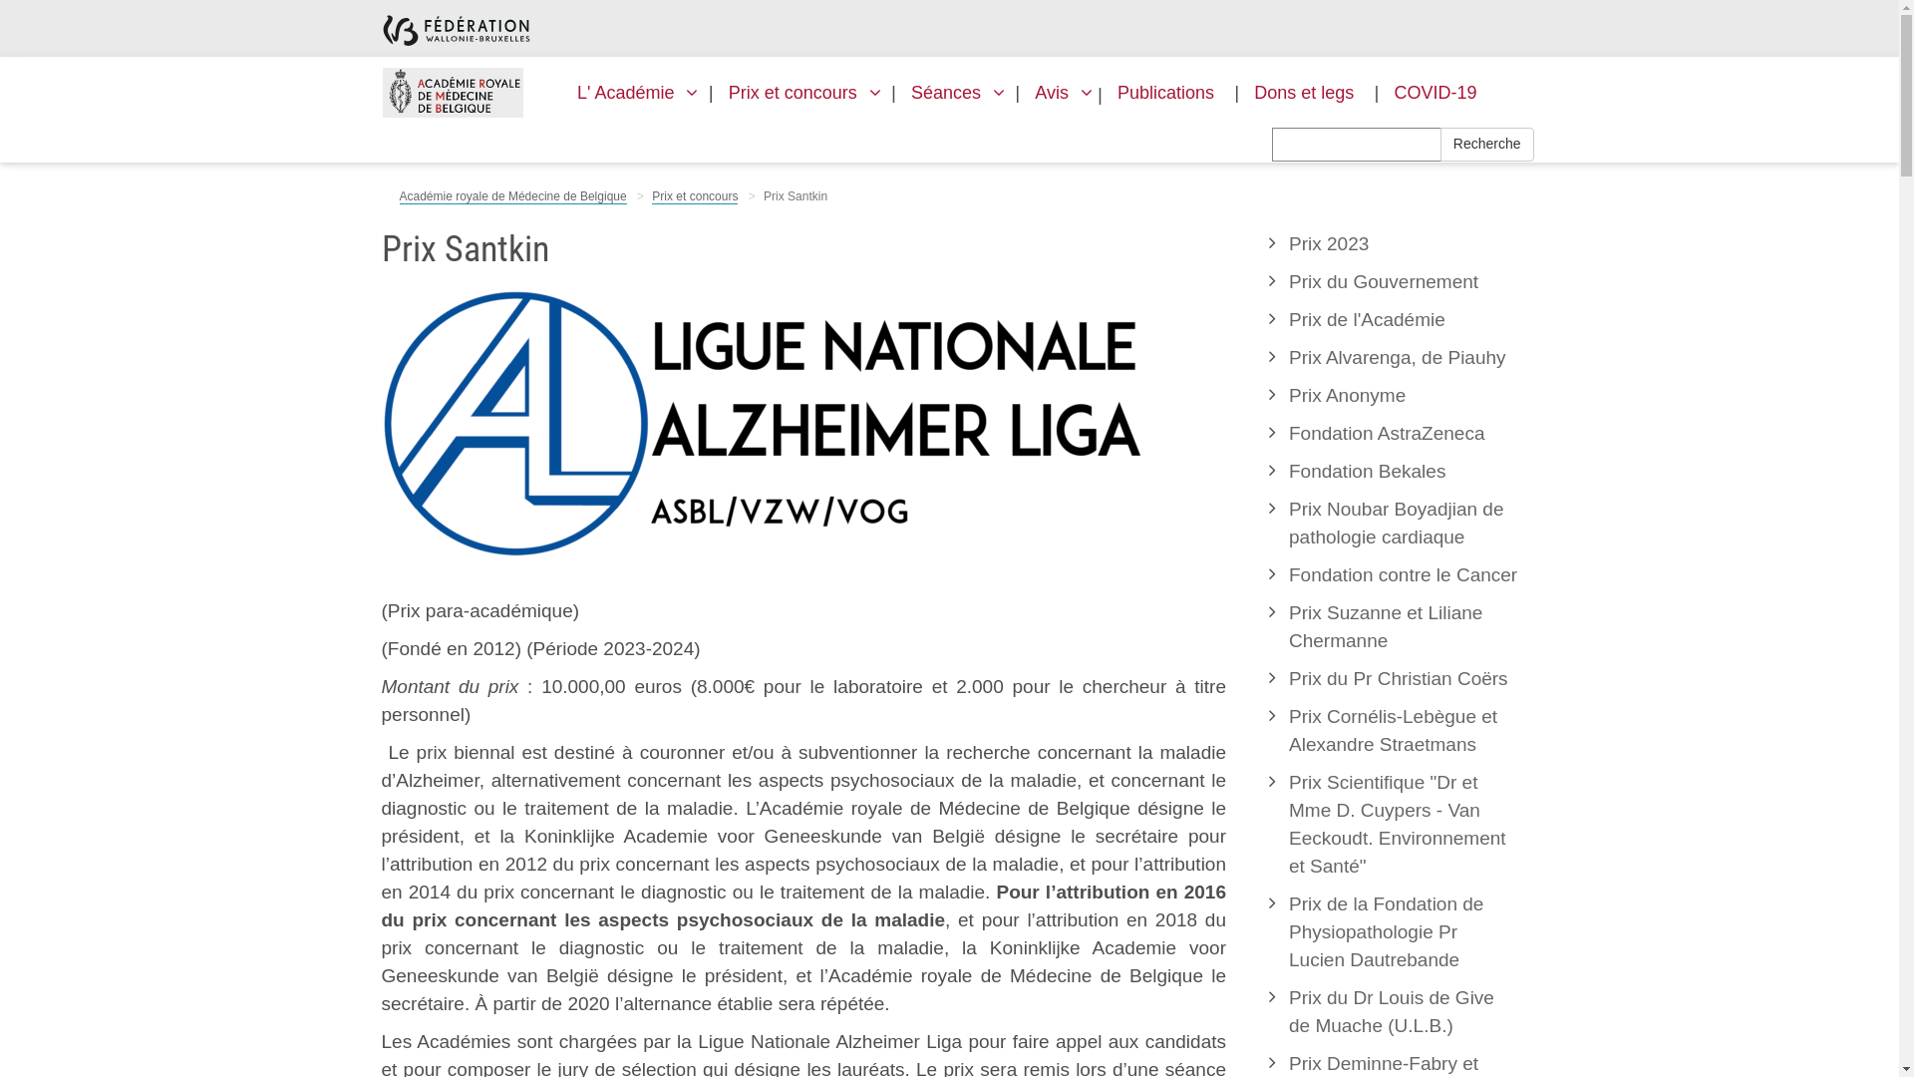  Describe the element at coordinates (1404, 524) in the screenshot. I see `Prix Noubar Boyadjian de pathologie cardiaque` at that location.